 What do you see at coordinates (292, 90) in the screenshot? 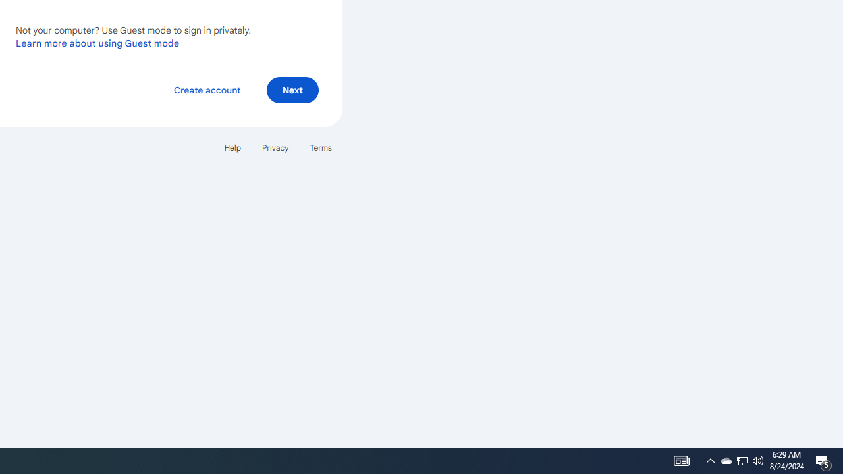
I see `Next` at bounding box center [292, 90].